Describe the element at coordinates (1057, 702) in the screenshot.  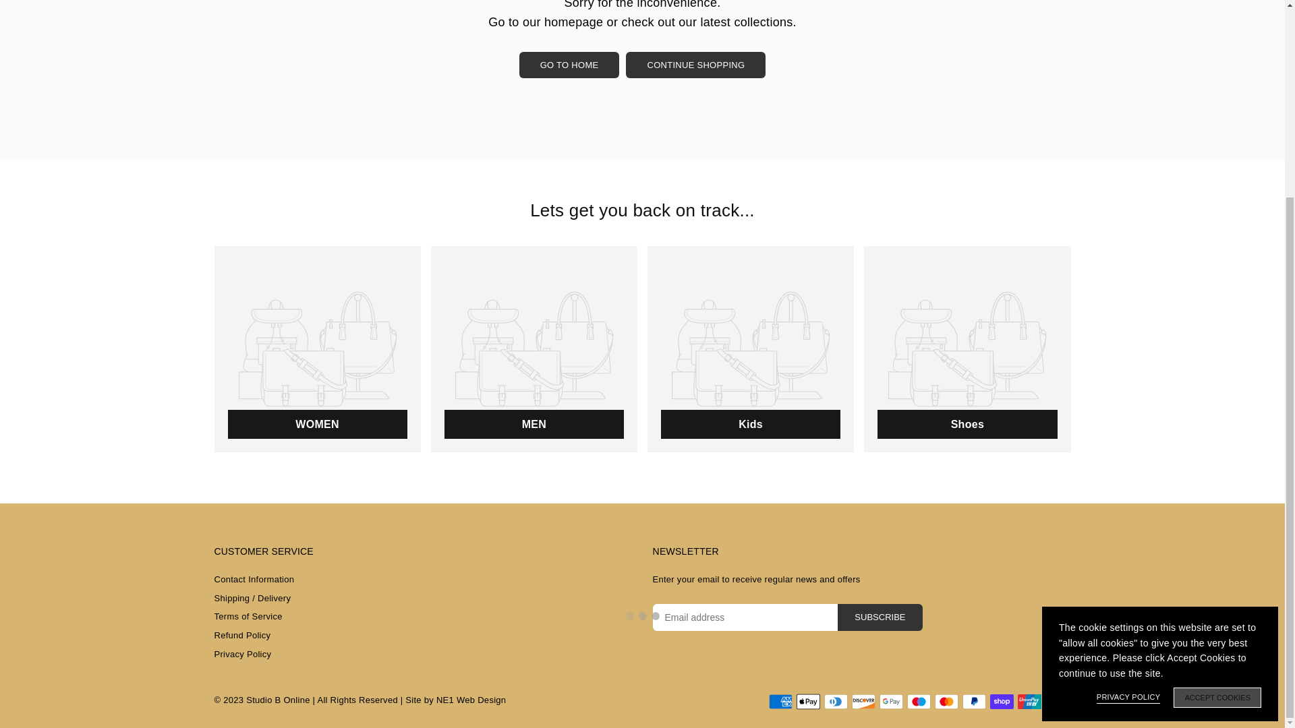
I see `Visa` at that location.